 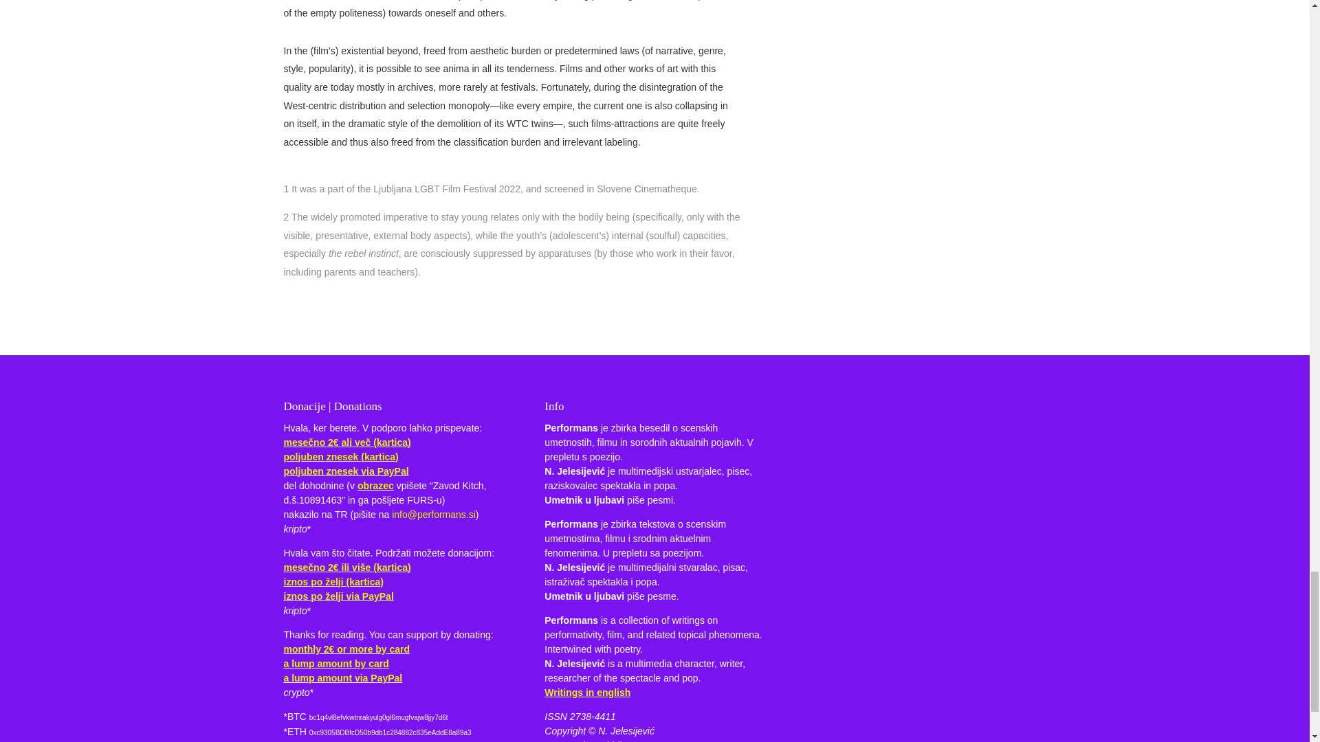 What do you see at coordinates (587, 693) in the screenshot?
I see `Writings in english` at bounding box center [587, 693].